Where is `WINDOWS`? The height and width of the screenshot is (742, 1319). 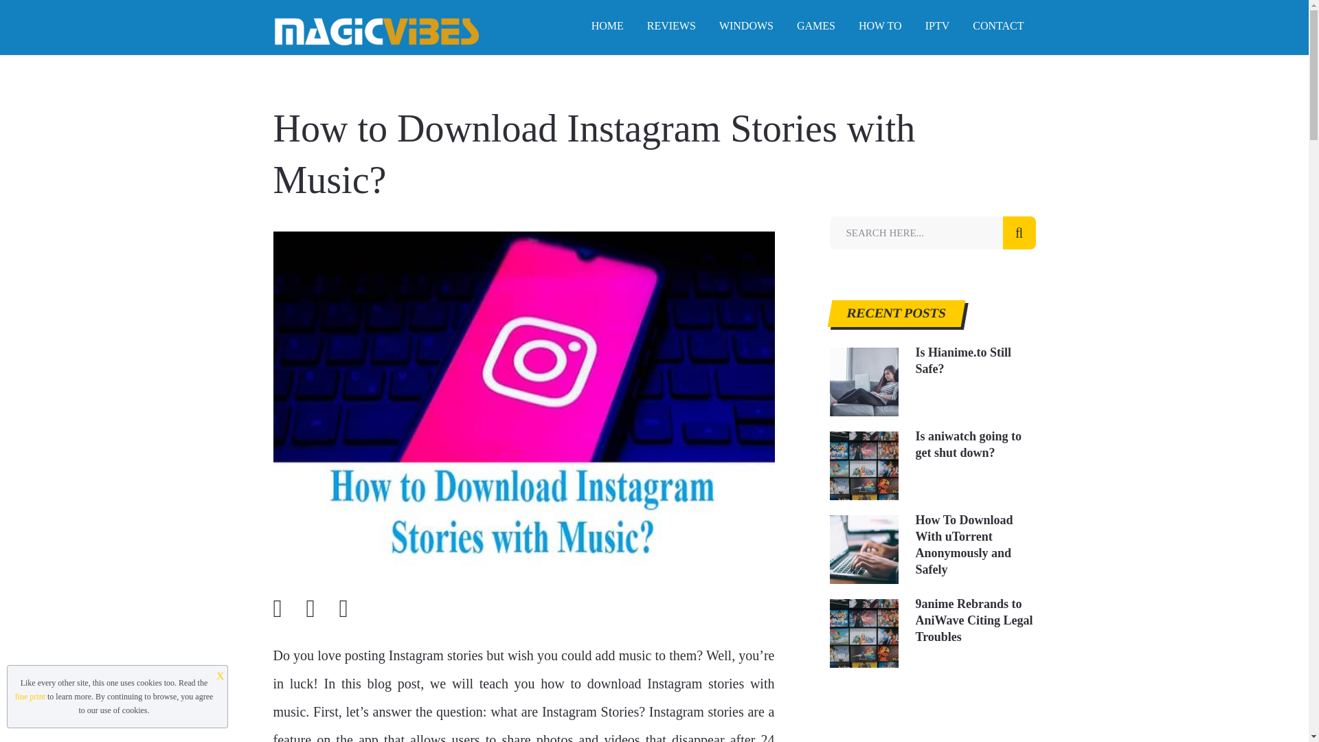 WINDOWS is located at coordinates (746, 26).